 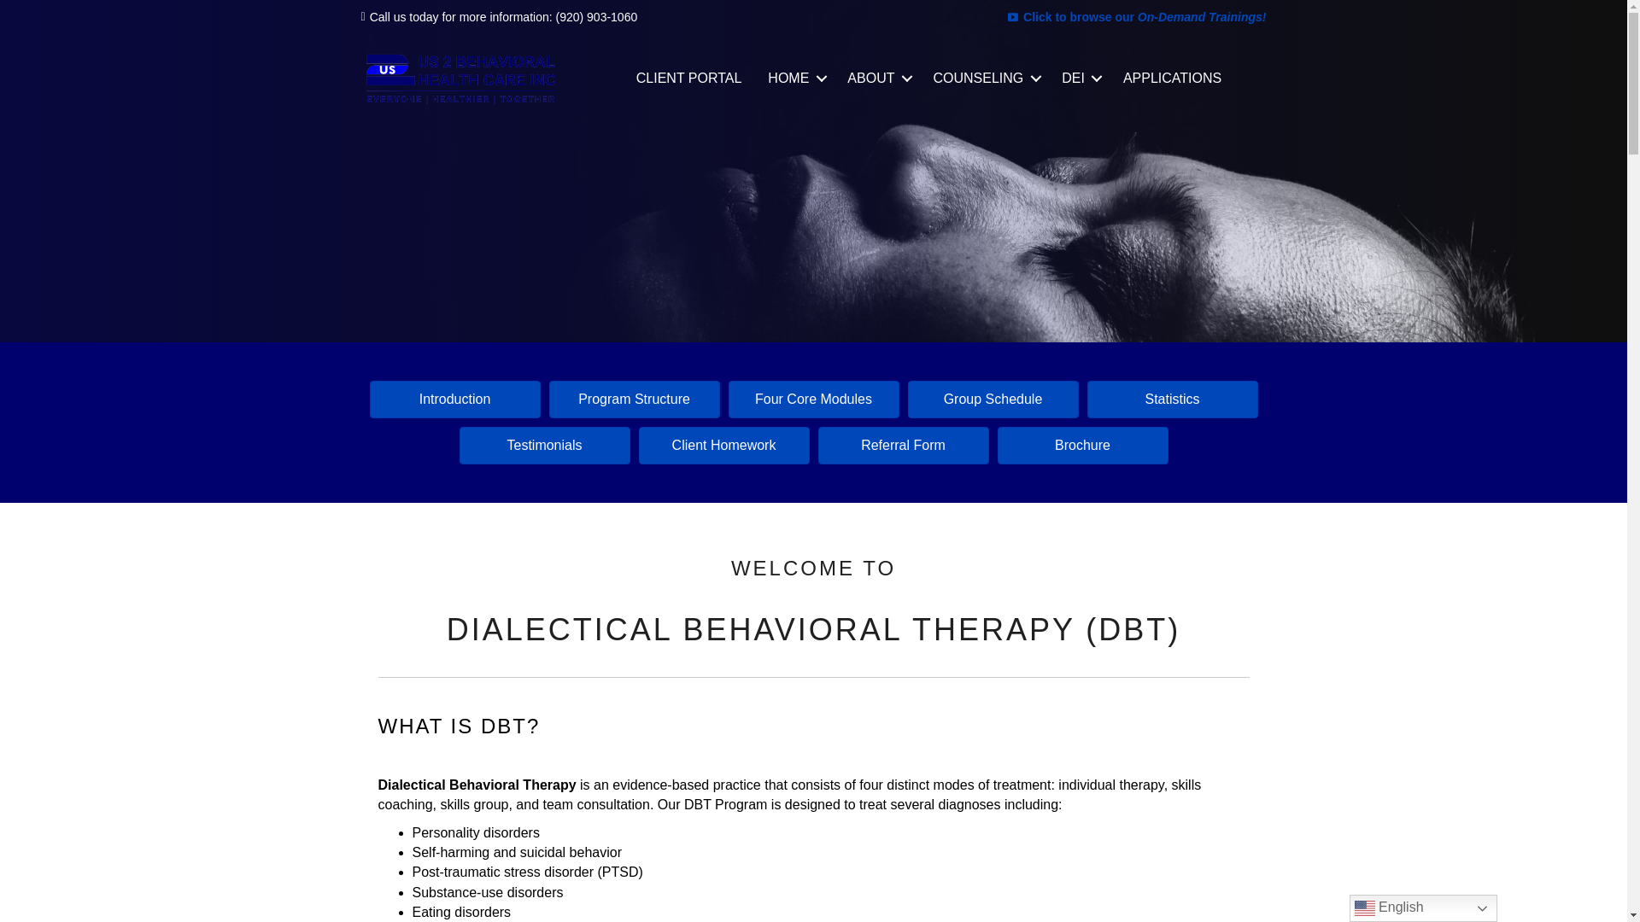 What do you see at coordinates (876, 77) in the screenshot?
I see `ABOUT` at bounding box center [876, 77].